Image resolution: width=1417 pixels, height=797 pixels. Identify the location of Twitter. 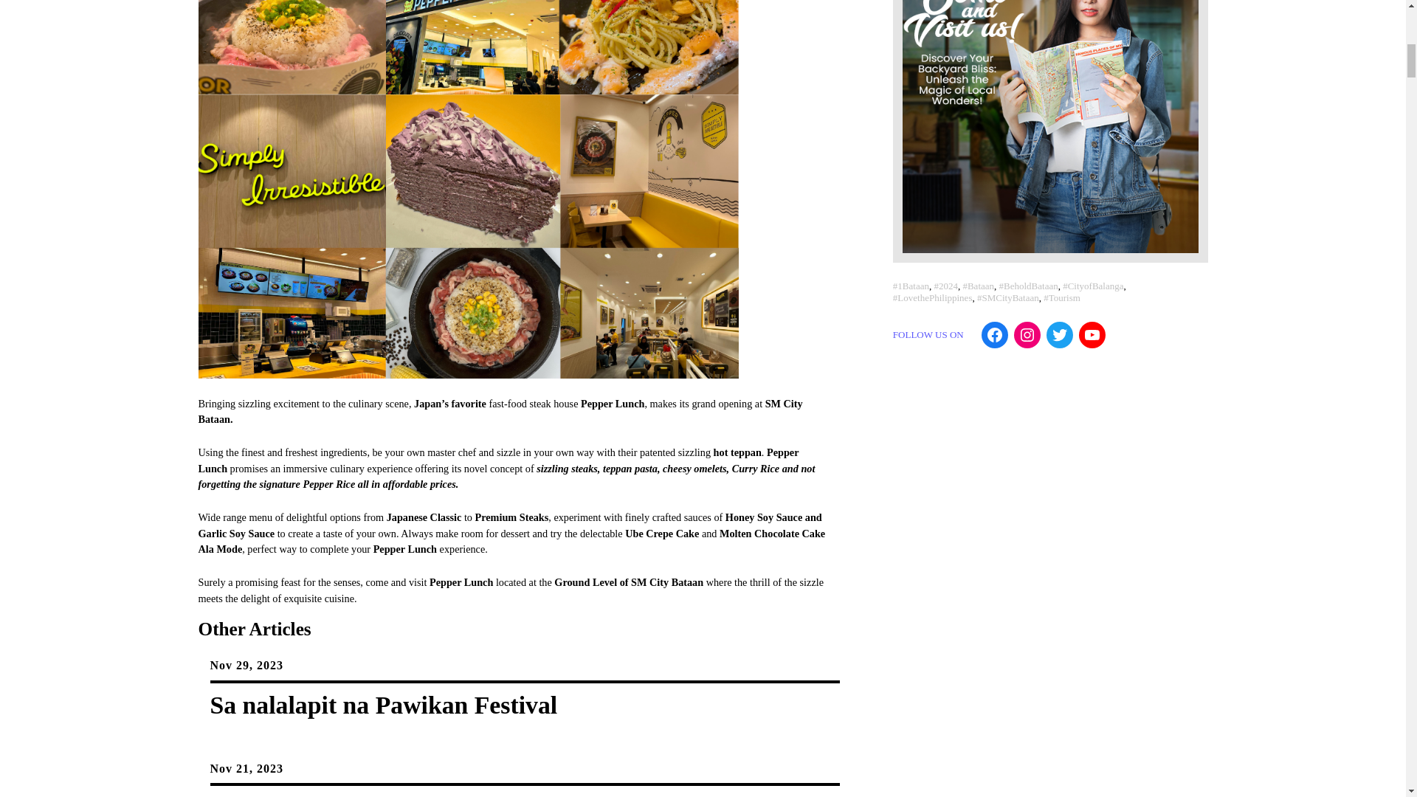
(1060, 335).